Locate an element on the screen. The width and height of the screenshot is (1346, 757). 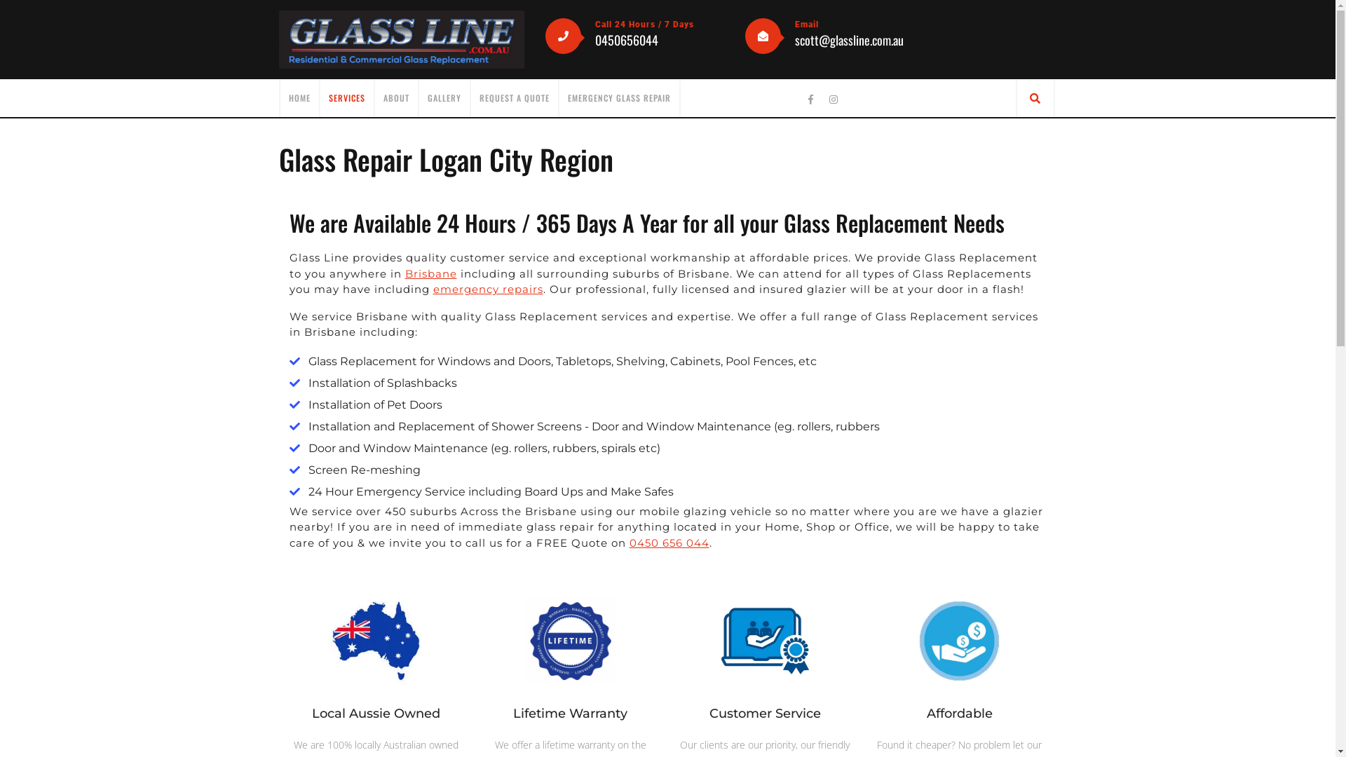
REQUEST A QUOTE is located at coordinates (515, 98).